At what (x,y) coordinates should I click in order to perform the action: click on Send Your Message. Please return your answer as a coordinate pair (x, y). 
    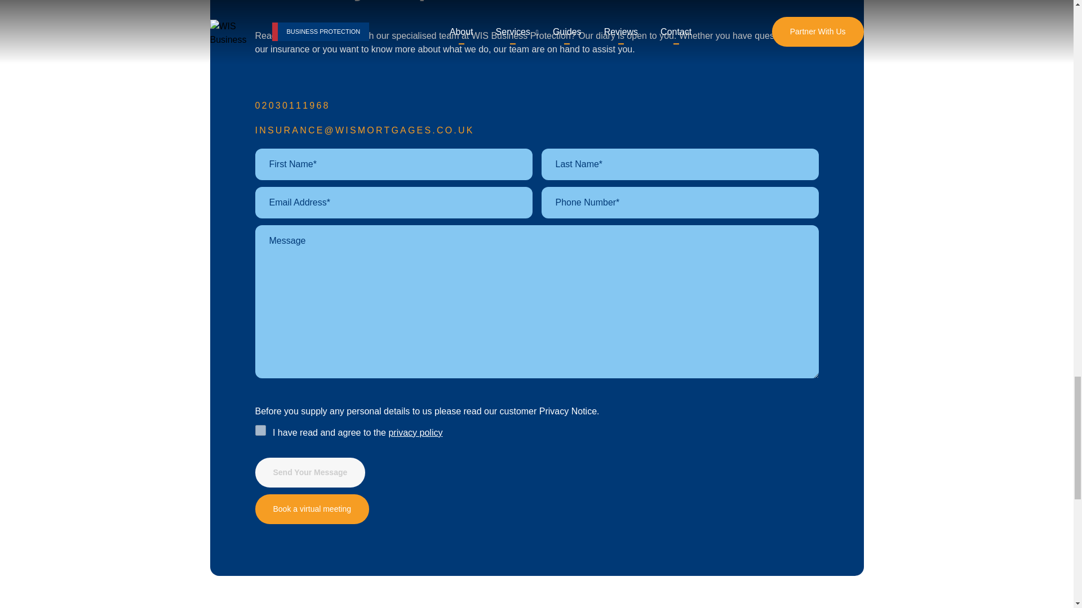
    Looking at the image, I should click on (310, 472).